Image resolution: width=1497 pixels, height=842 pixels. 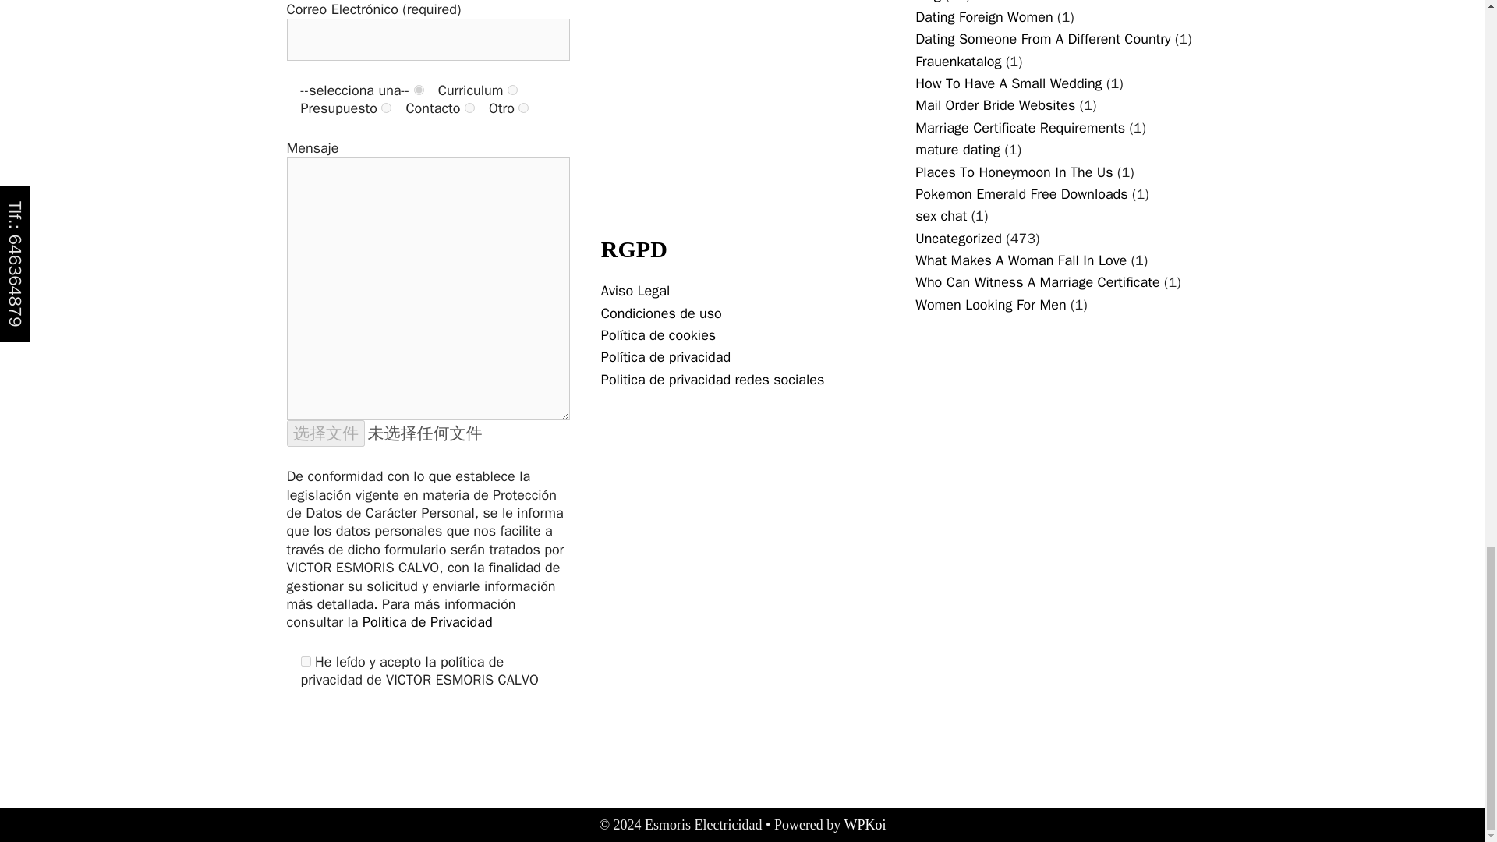 What do you see at coordinates (635, 290) in the screenshot?
I see `Aviso Legal` at bounding box center [635, 290].